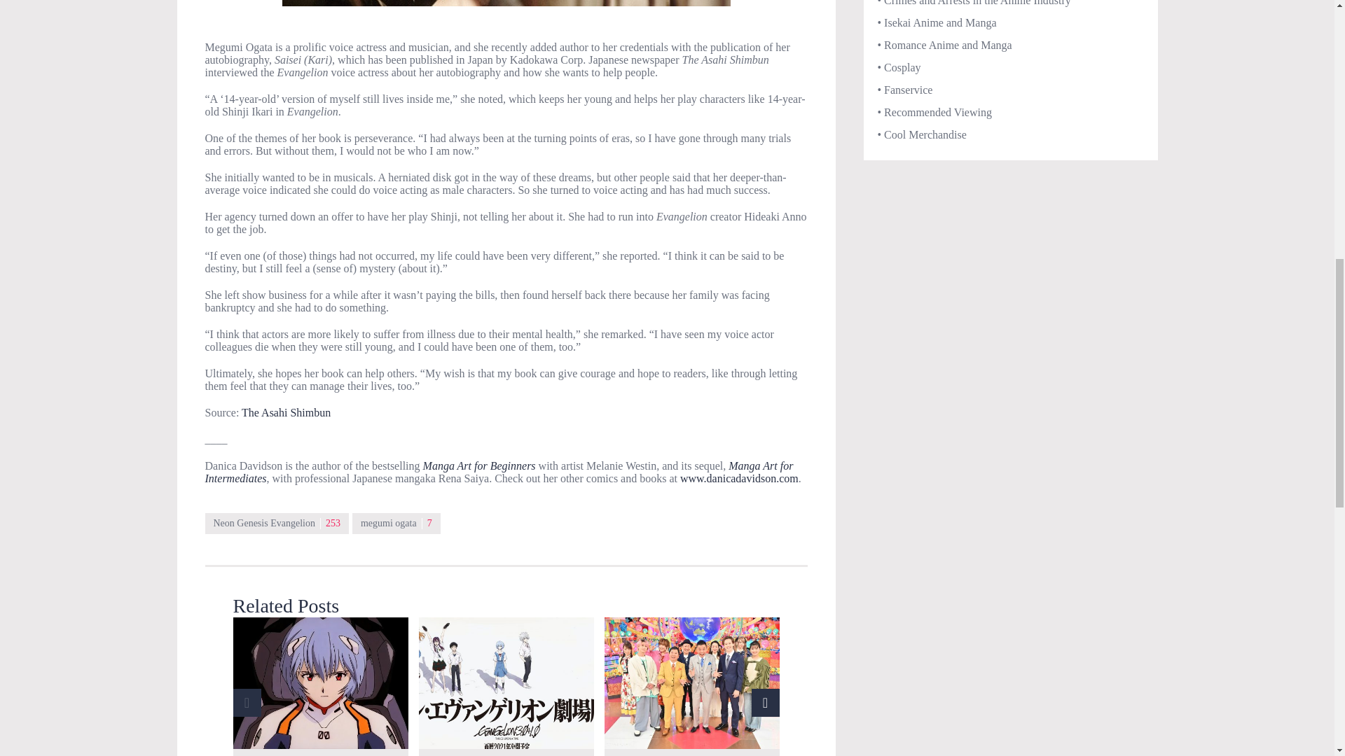 This screenshot has width=1345, height=756. Describe the element at coordinates (276, 524) in the screenshot. I see `Neon Genesis Evangelion 253` at that location.